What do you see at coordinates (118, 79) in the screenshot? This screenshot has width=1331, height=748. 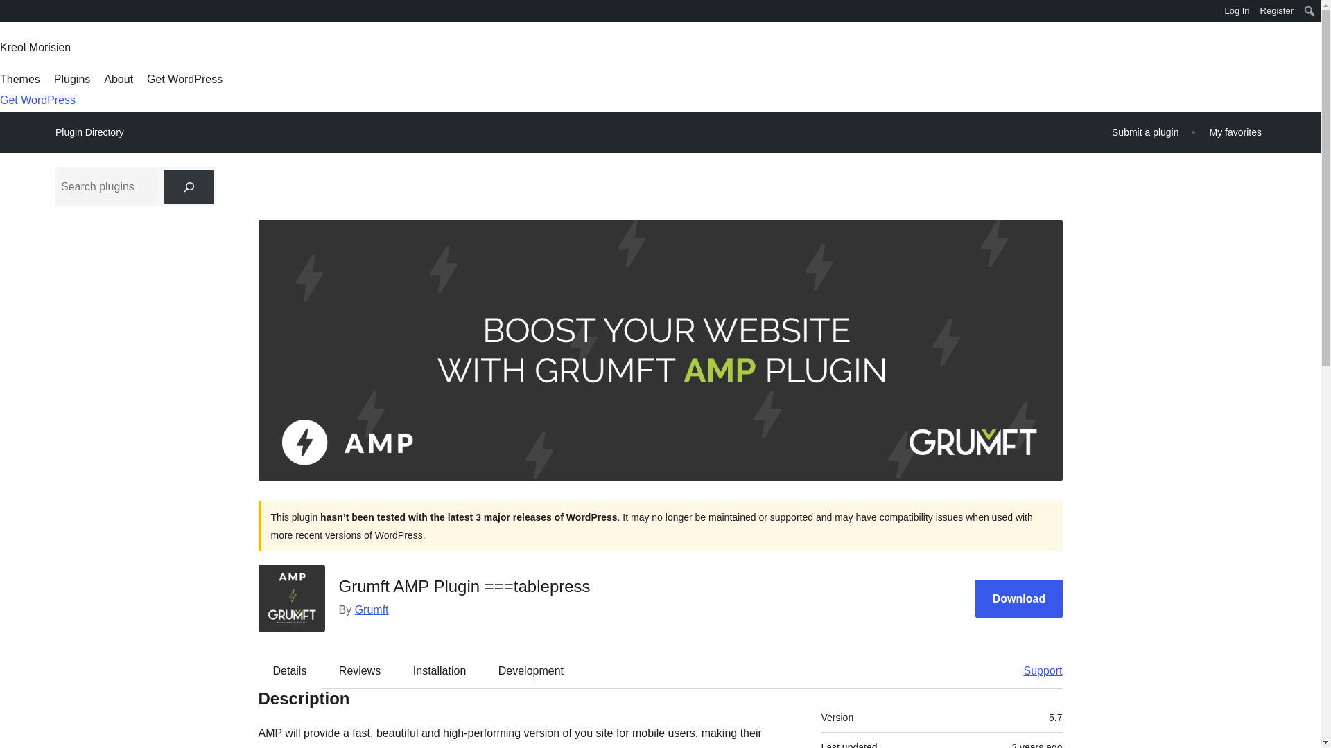 I see `About` at bounding box center [118, 79].